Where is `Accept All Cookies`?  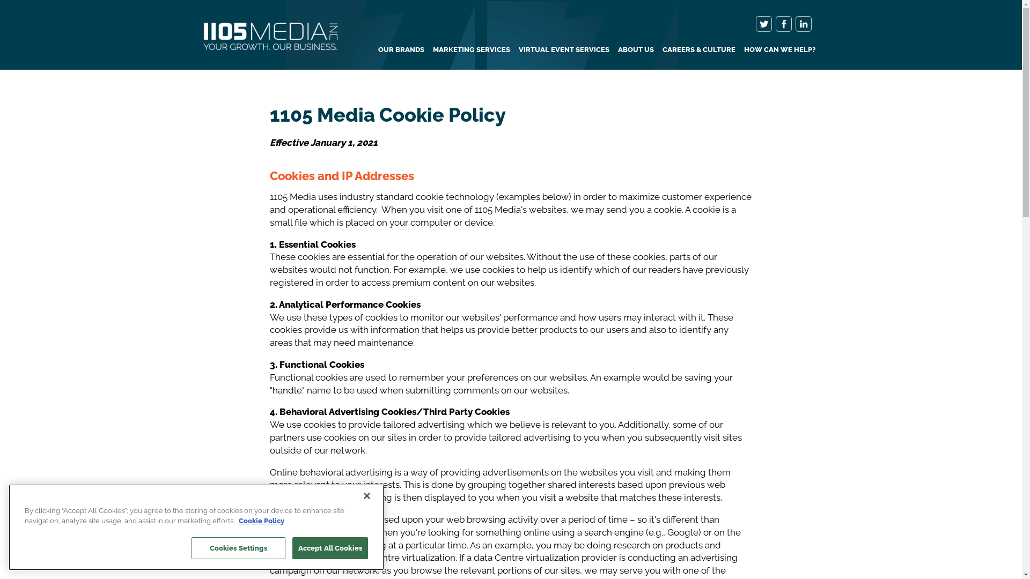 Accept All Cookies is located at coordinates (330, 548).